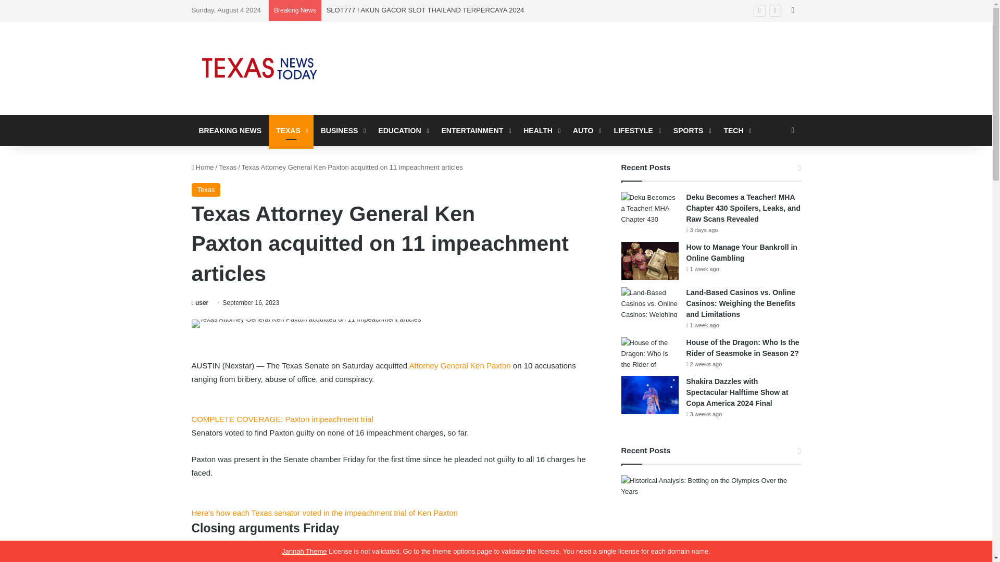  What do you see at coordinates (475, 130) in the screenshot?
I see `ENTERTAINMENT` at bounding box center [475, 130].